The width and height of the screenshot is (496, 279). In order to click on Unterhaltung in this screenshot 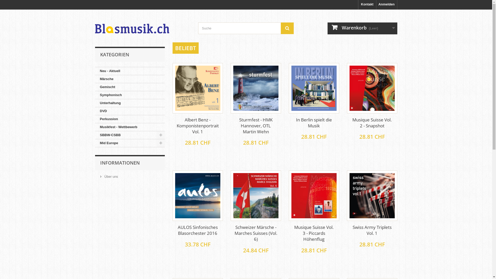, I will do `click(130, 103)`.